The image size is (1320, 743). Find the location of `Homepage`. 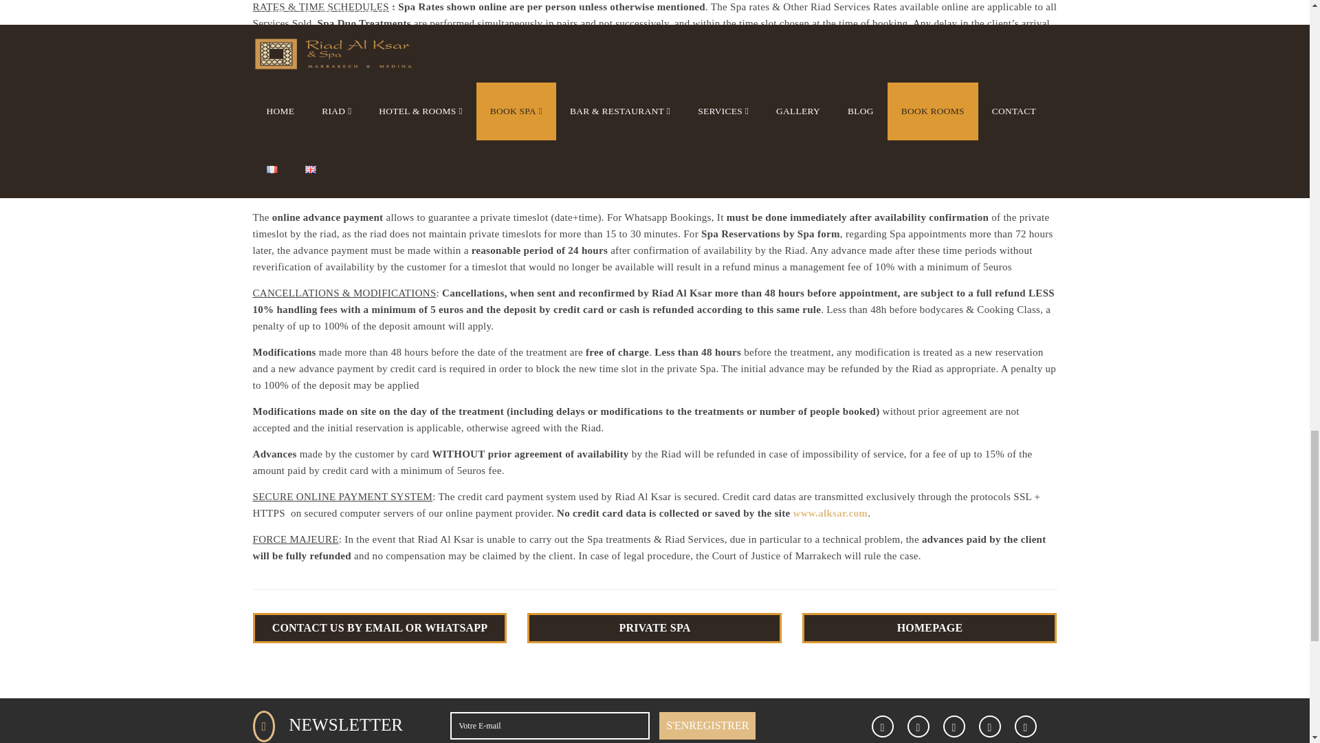

Homepage is located at coordinates (929, 628).